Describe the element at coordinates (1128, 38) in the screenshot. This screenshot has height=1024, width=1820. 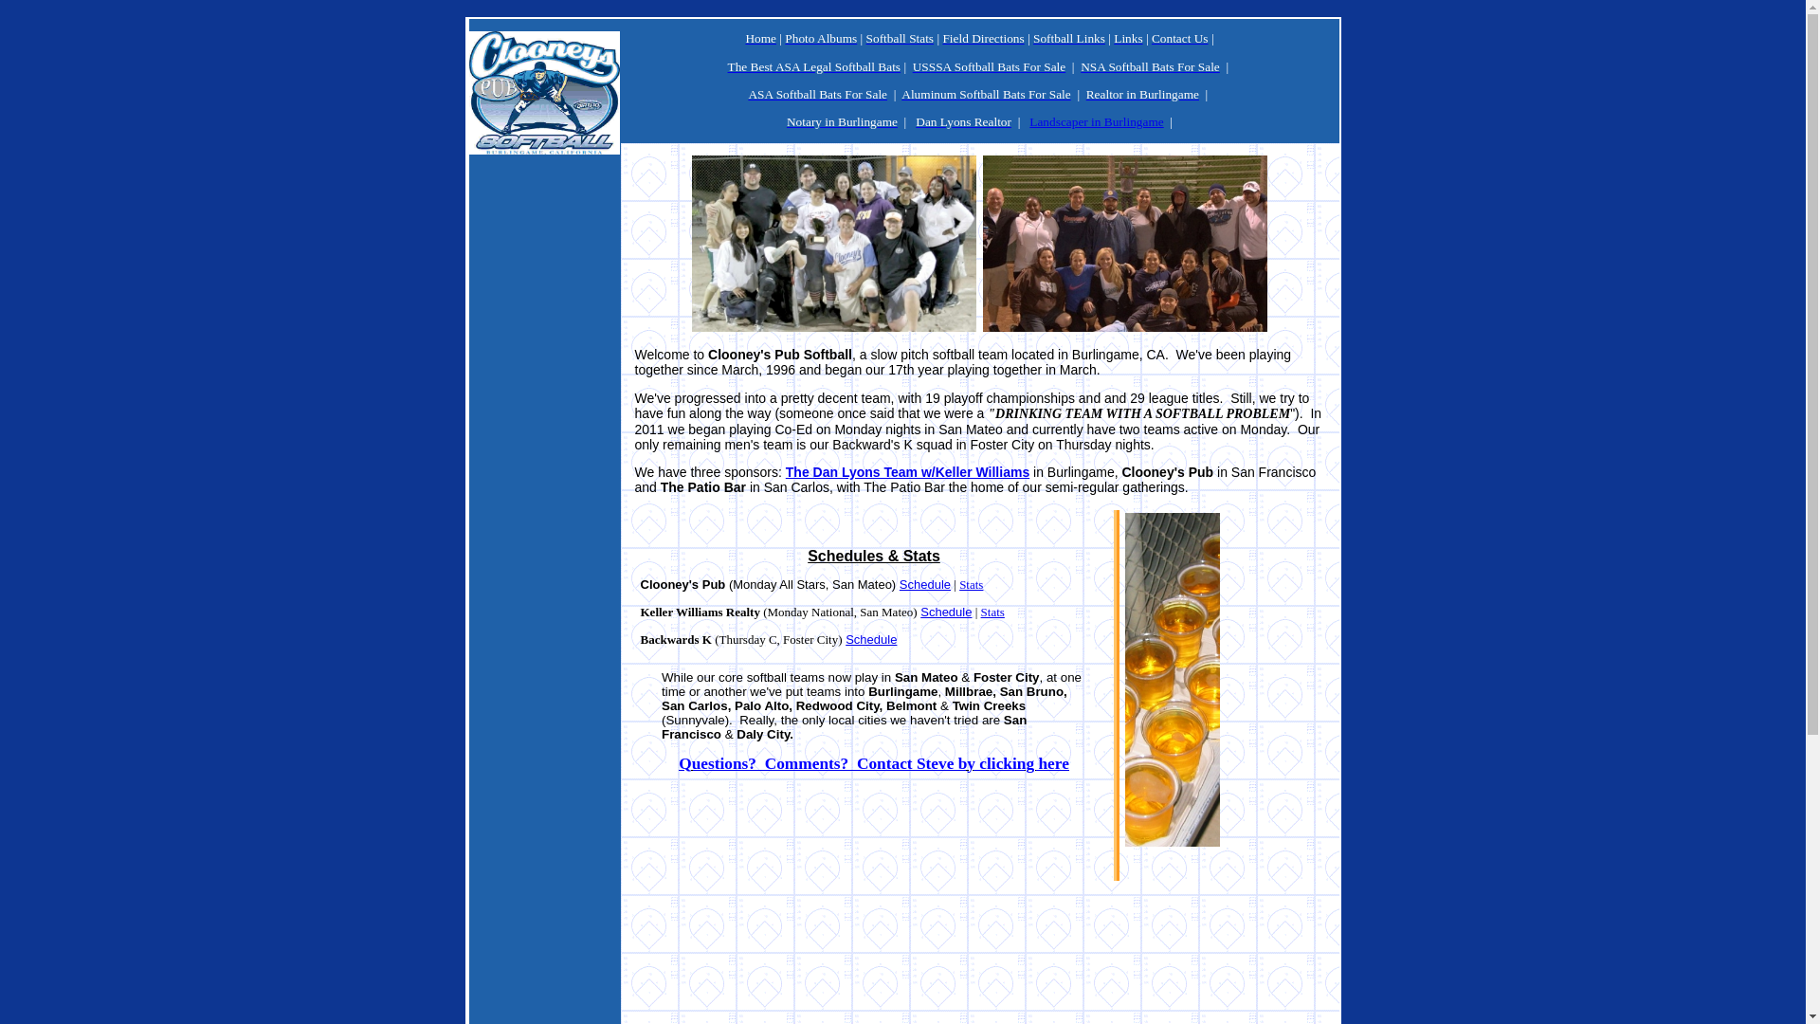
I see `Links` at that location.